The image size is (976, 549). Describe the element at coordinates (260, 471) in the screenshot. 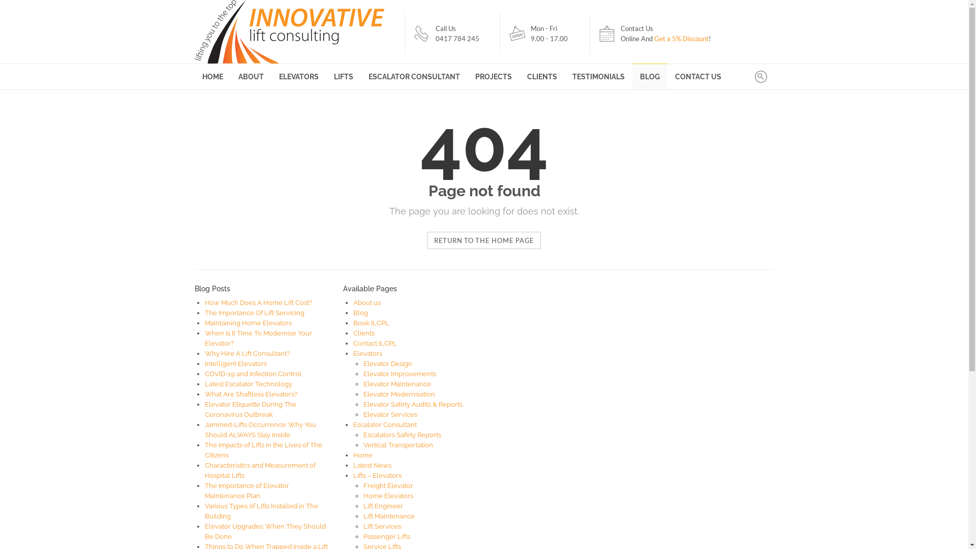

I see `Characteristics and Measurement of Hospital Lifts` at that location.